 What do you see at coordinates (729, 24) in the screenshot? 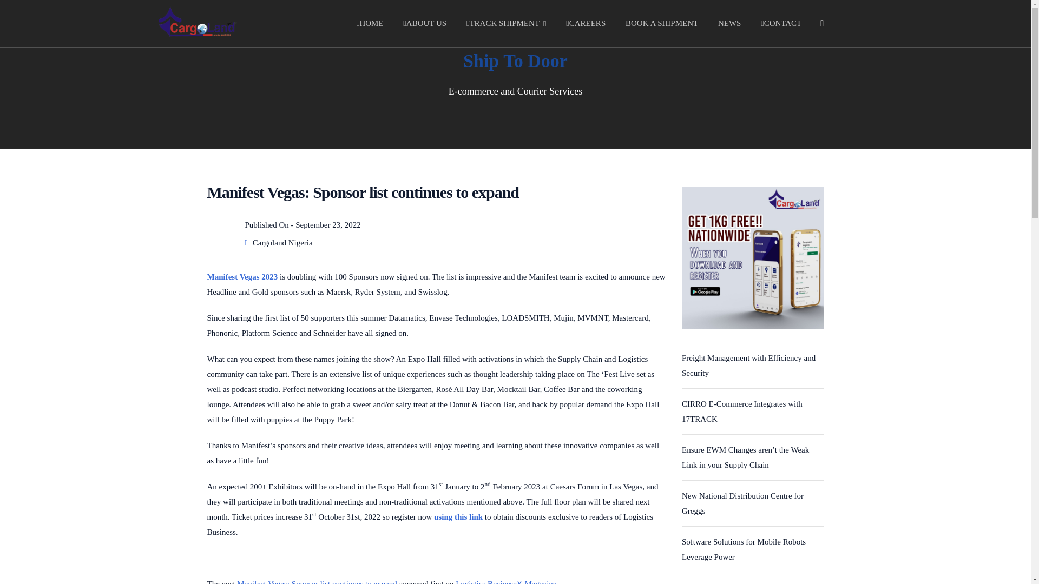
I see `NEWS` at bounding box center [729, 24].